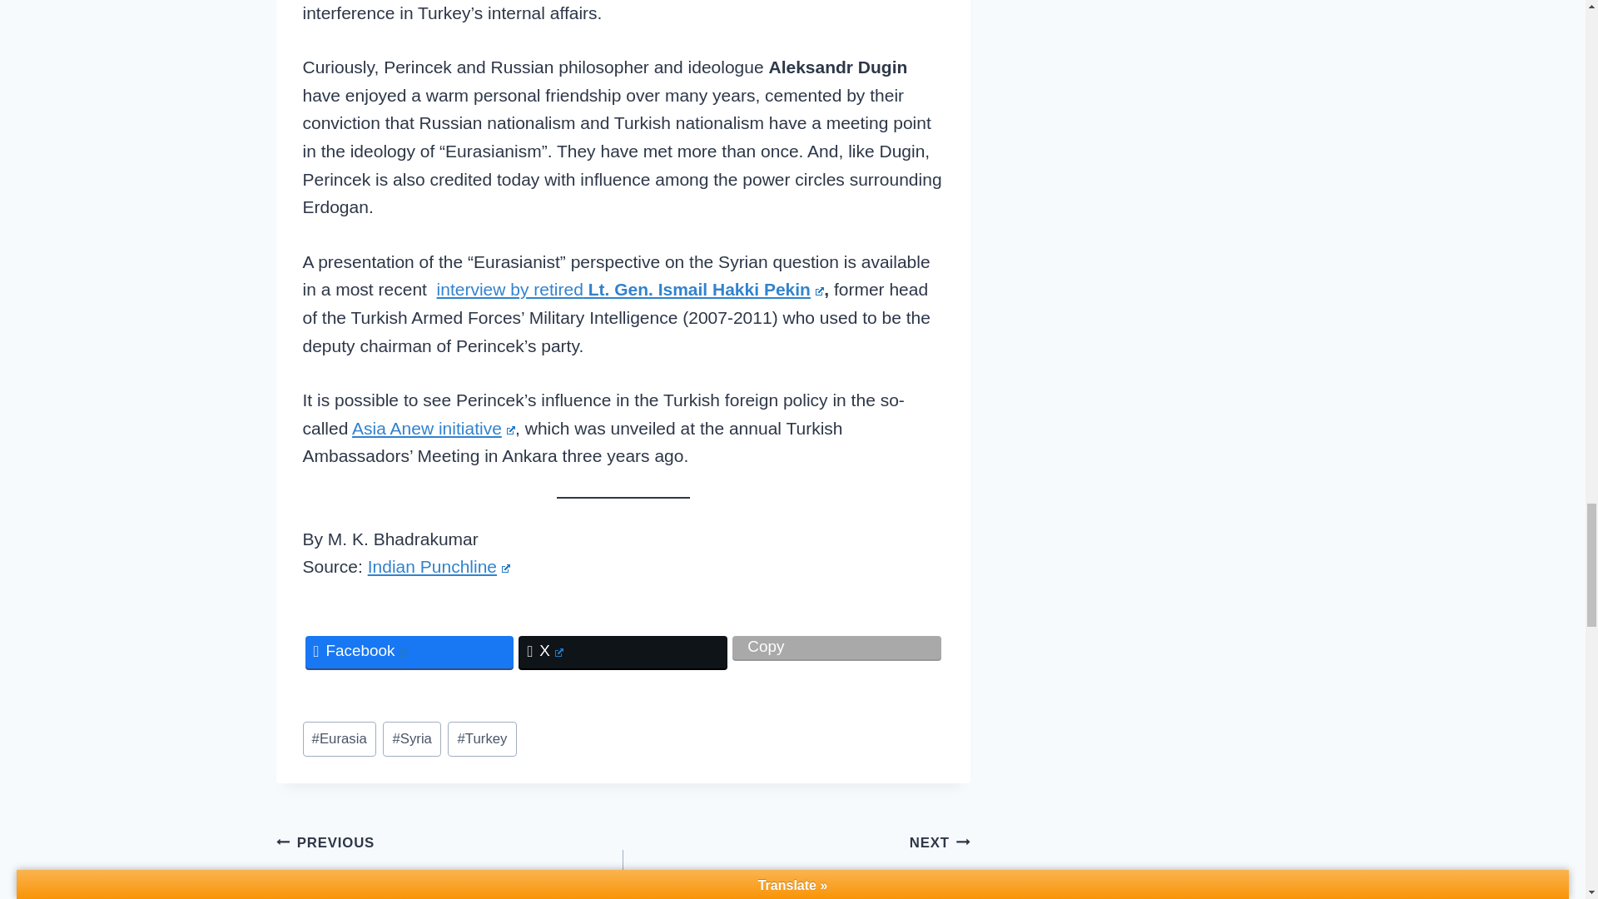 This screenshot has width=1598, height=899. What do you see at coordinates (623, 652) in the screenshot?
I see `X` at bounding box center [623, 652].